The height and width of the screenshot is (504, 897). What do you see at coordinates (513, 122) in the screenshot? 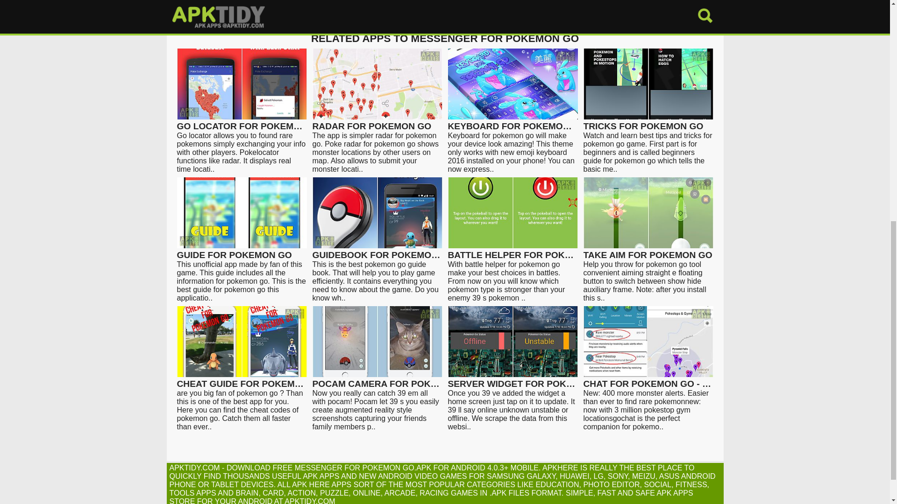
I see `KEYBOARD FOR POKEMON GO` at bounding box center [513, 122].